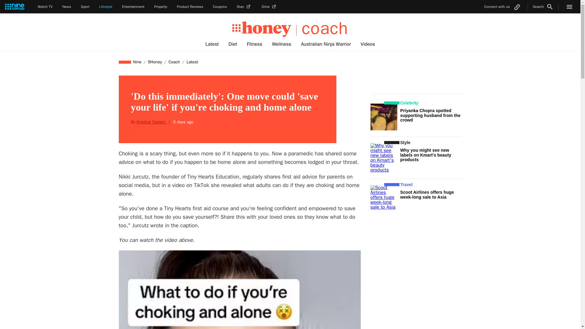 Image resolution: width=585 pixels, height=329 pixels. I want to click on Stan, so click(244, 7).